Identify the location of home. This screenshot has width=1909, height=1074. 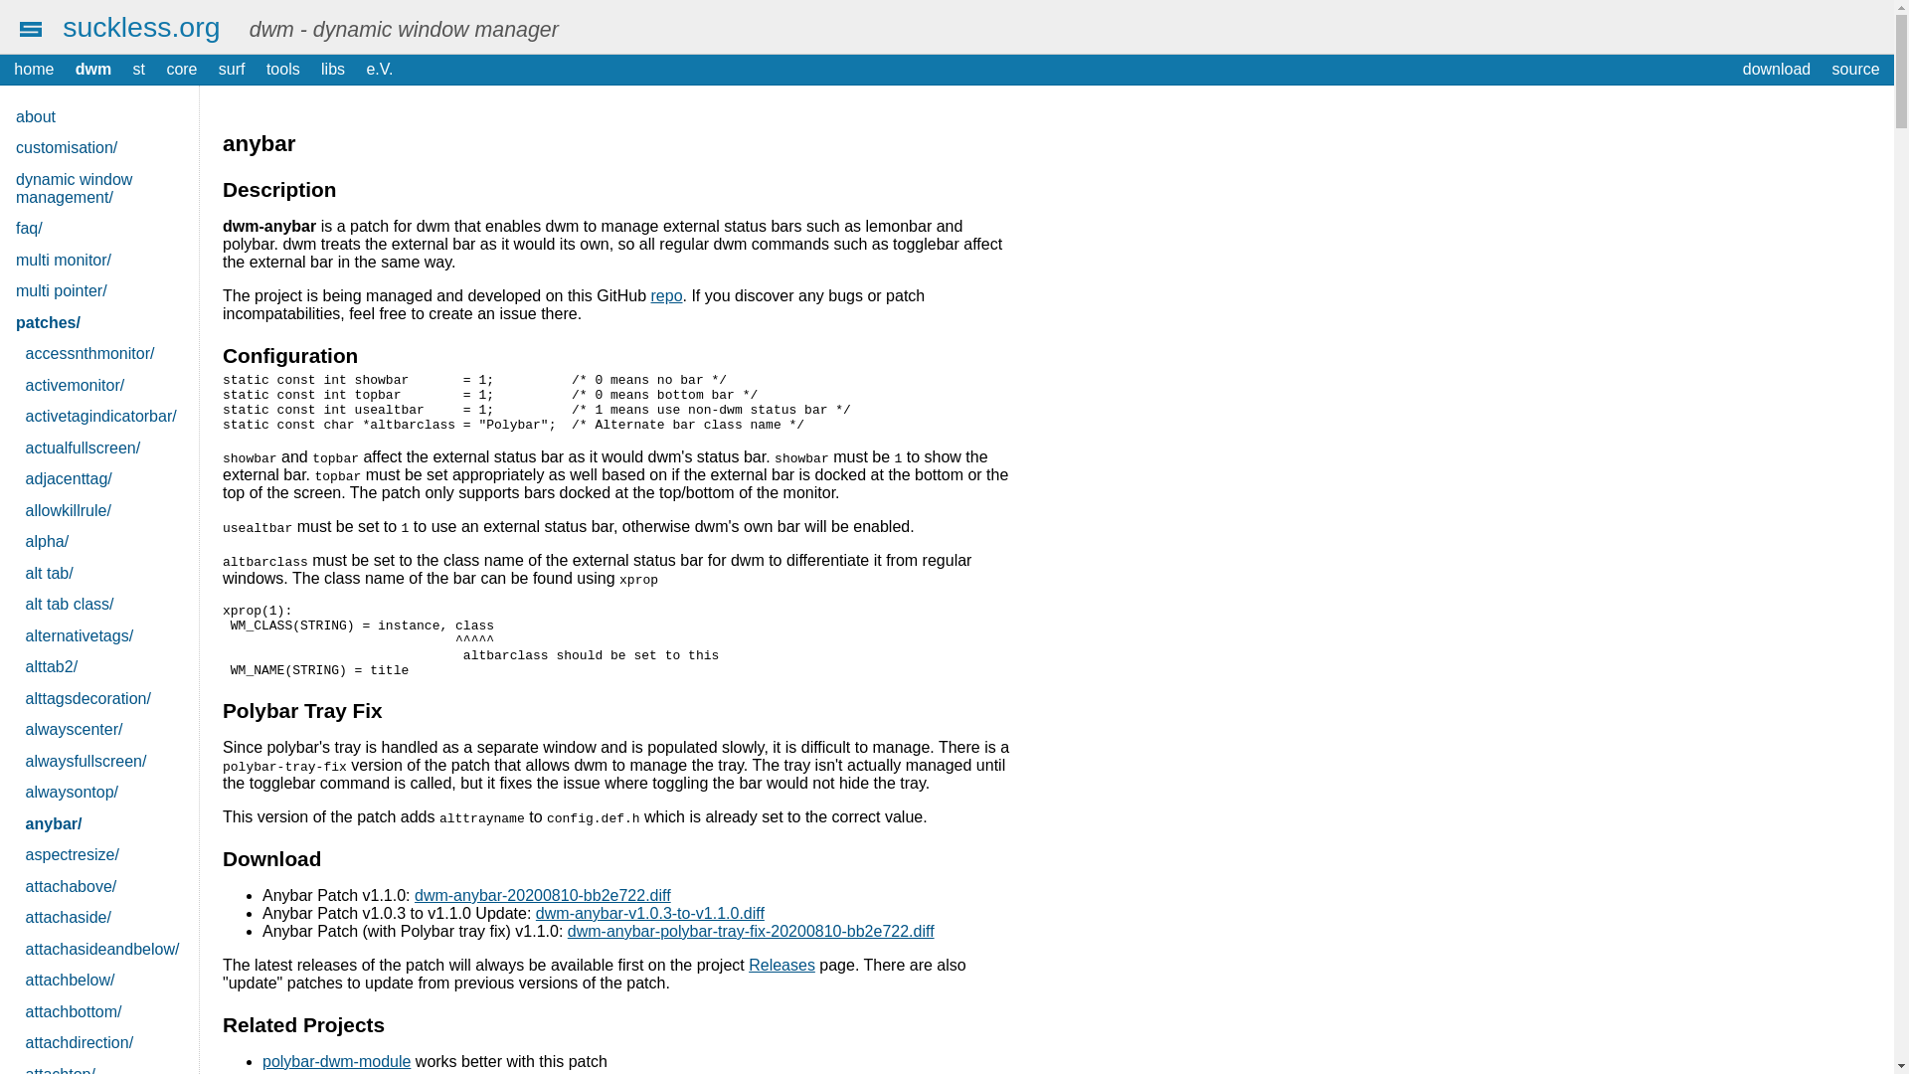
(34, 70).